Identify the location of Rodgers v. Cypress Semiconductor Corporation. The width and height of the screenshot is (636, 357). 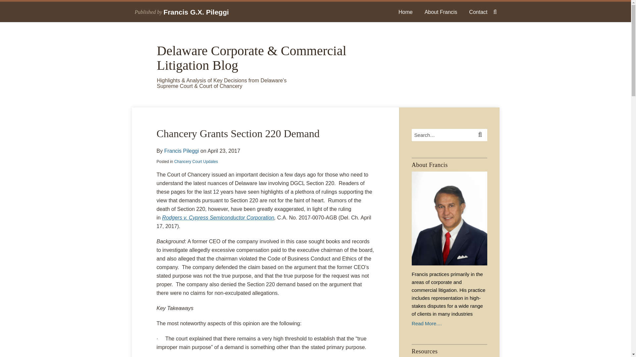
(218, 218).